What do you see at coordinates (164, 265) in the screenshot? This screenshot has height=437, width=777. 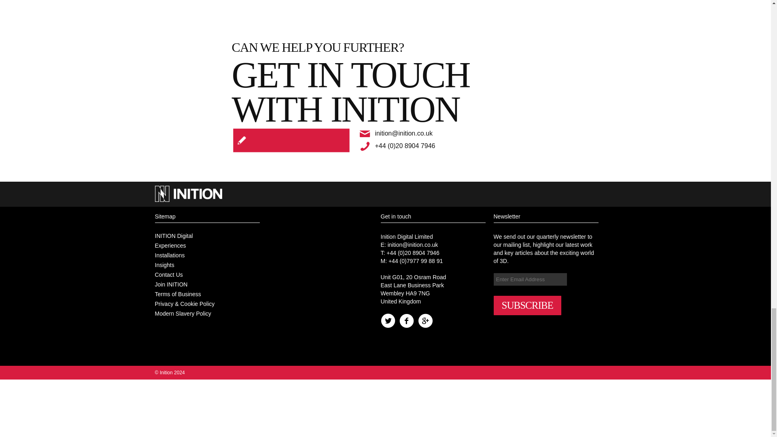 I see `Insights` at bounding box center [164, 265].